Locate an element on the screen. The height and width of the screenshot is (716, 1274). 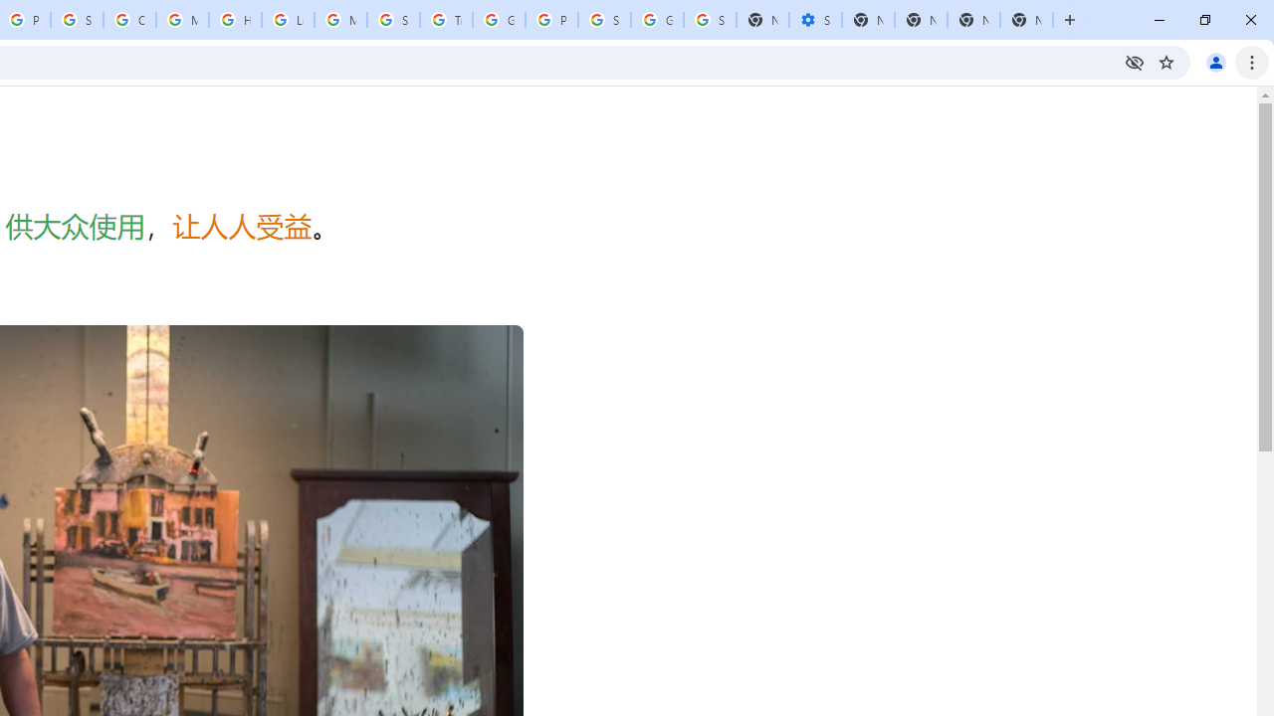
Bookmark this tab is located at coordinates (1167, 62).